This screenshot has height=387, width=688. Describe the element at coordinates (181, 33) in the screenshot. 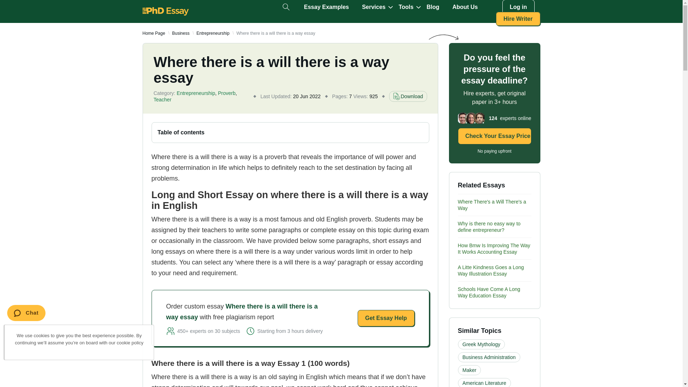

I see `Business` at that location.